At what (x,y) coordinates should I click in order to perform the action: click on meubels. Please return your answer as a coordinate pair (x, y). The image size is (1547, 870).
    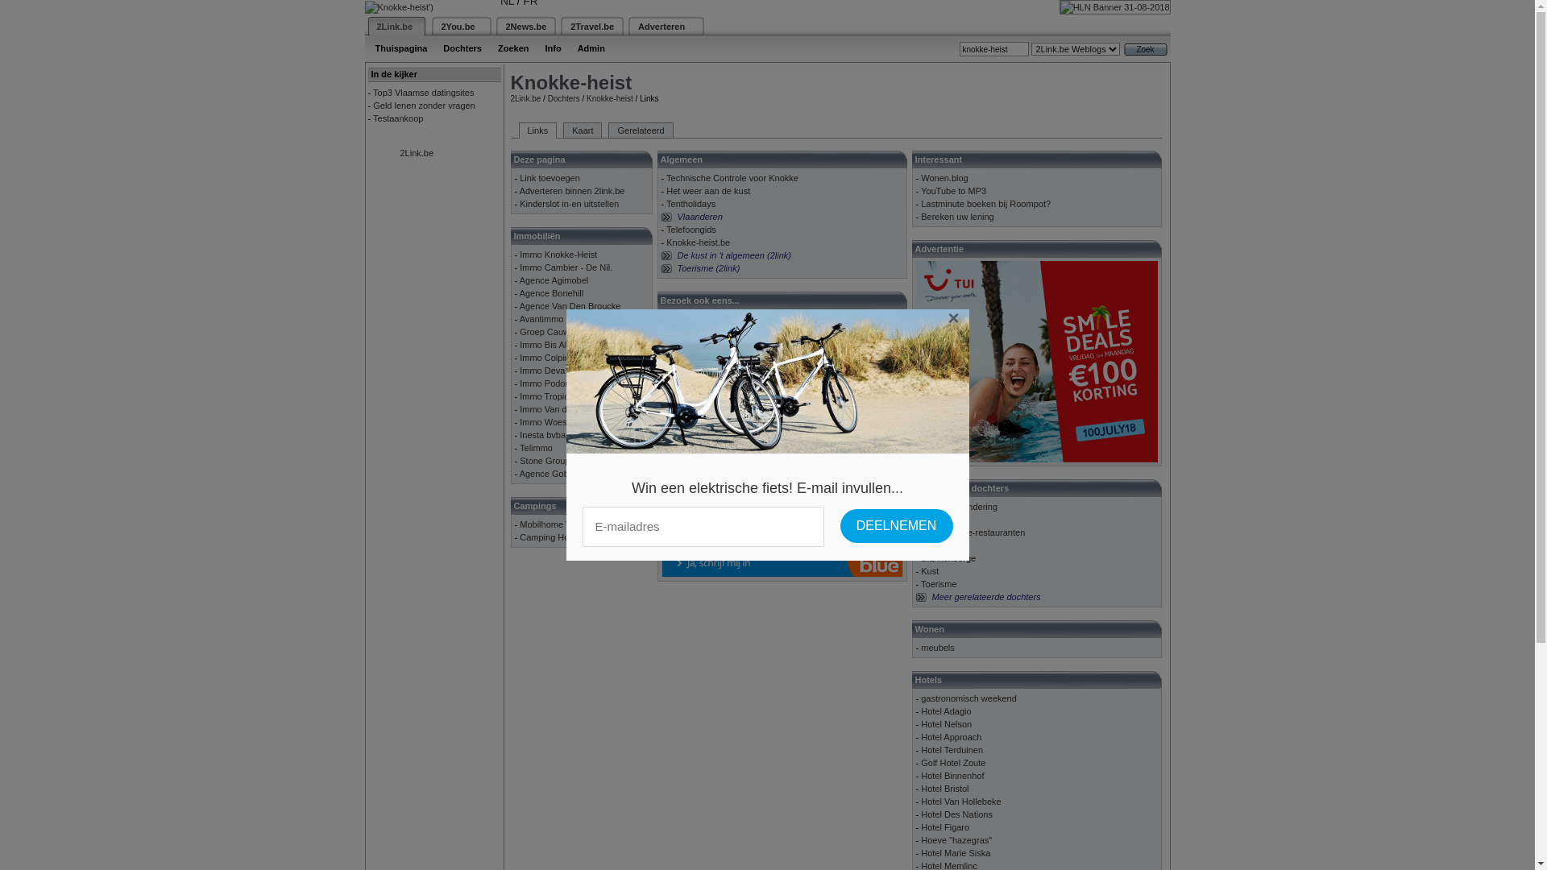
    Looking at the image, I should click on (938, 648).